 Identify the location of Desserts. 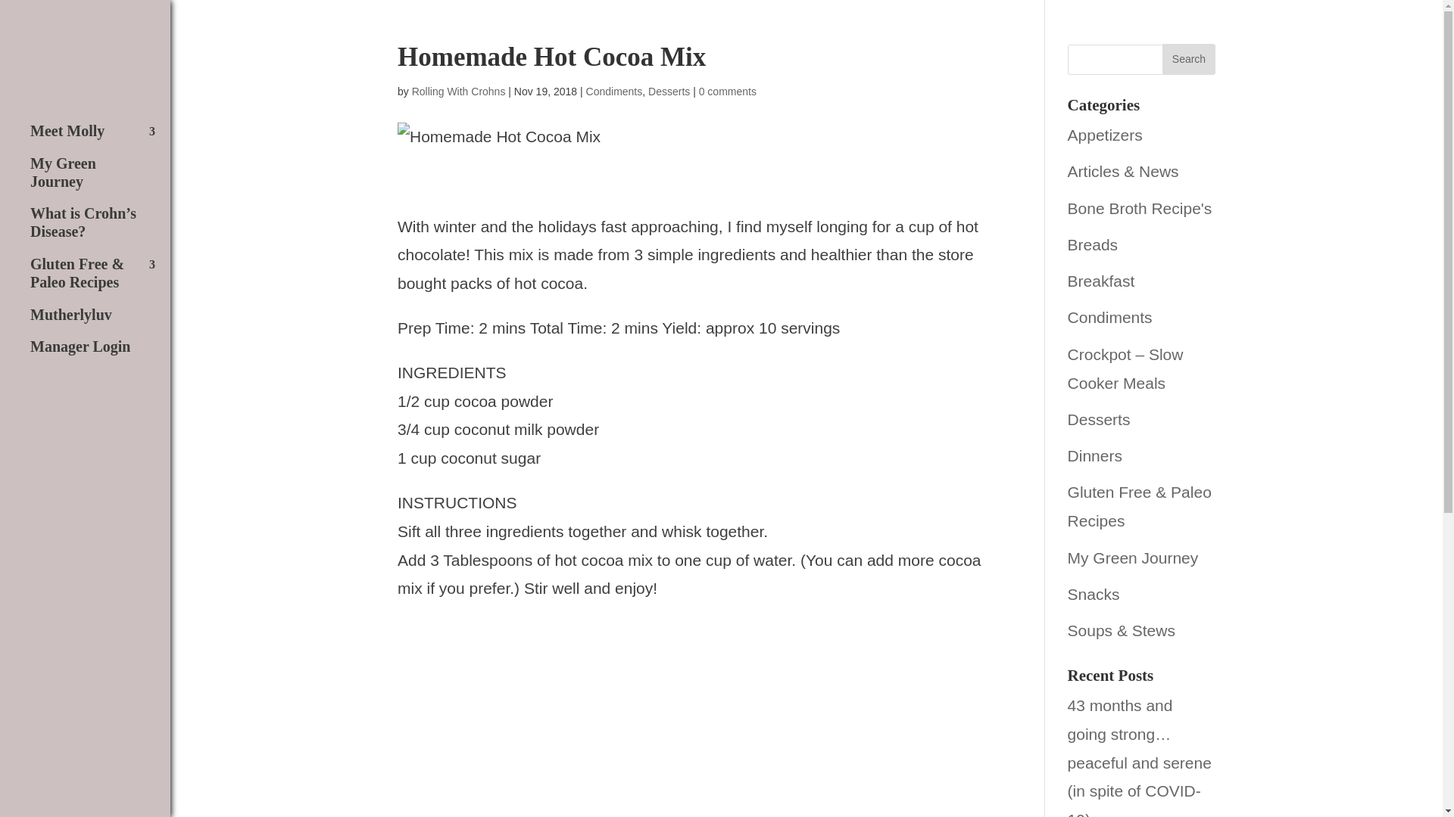
(669, 91).